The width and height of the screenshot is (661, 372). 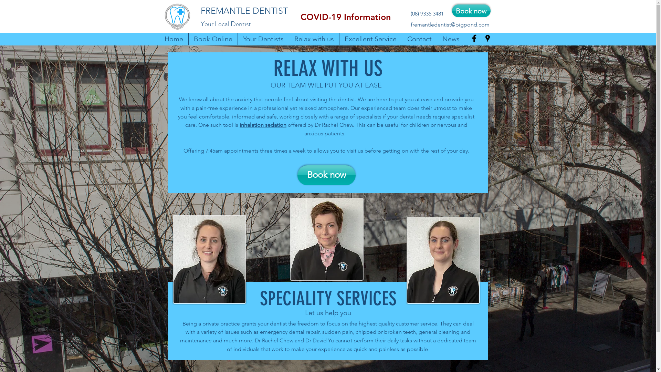 I want to click on News, so click(x=451, y=39).